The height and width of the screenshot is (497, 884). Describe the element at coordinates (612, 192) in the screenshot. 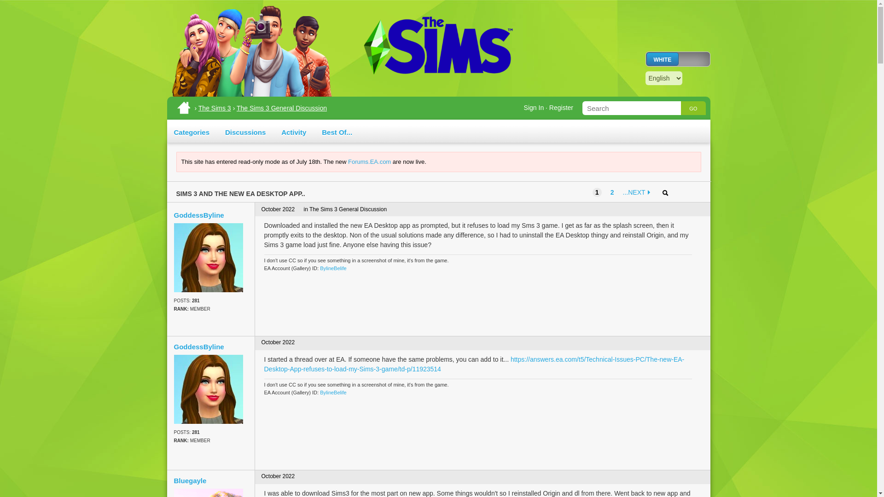

I see `2` at that location.